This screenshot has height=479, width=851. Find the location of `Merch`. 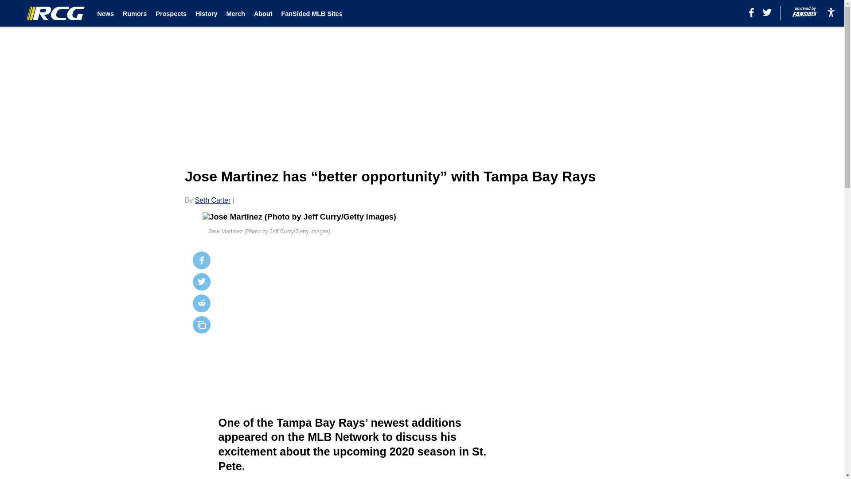

Merch is located at coordinates (235, 13).